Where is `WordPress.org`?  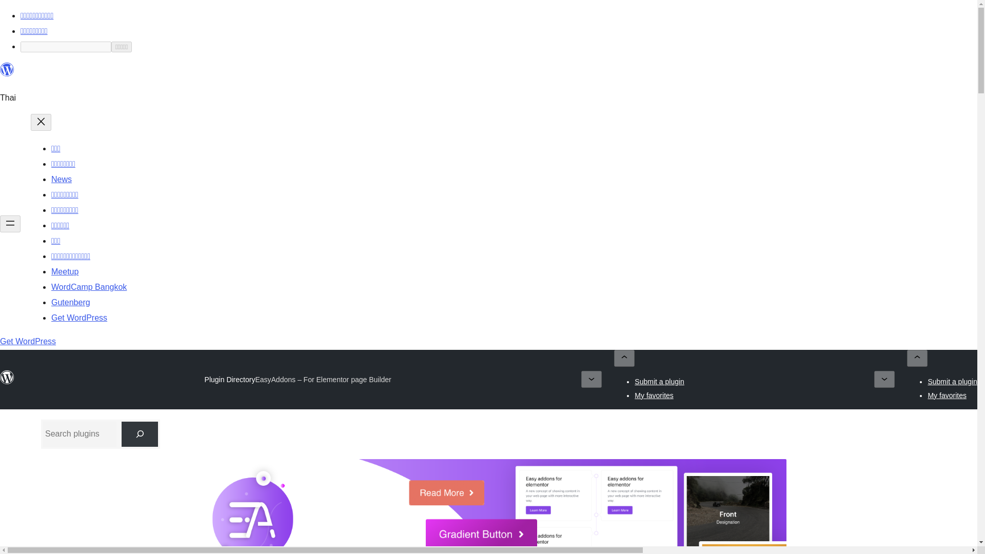 WordPress.org is located at coordinates (7, 378).